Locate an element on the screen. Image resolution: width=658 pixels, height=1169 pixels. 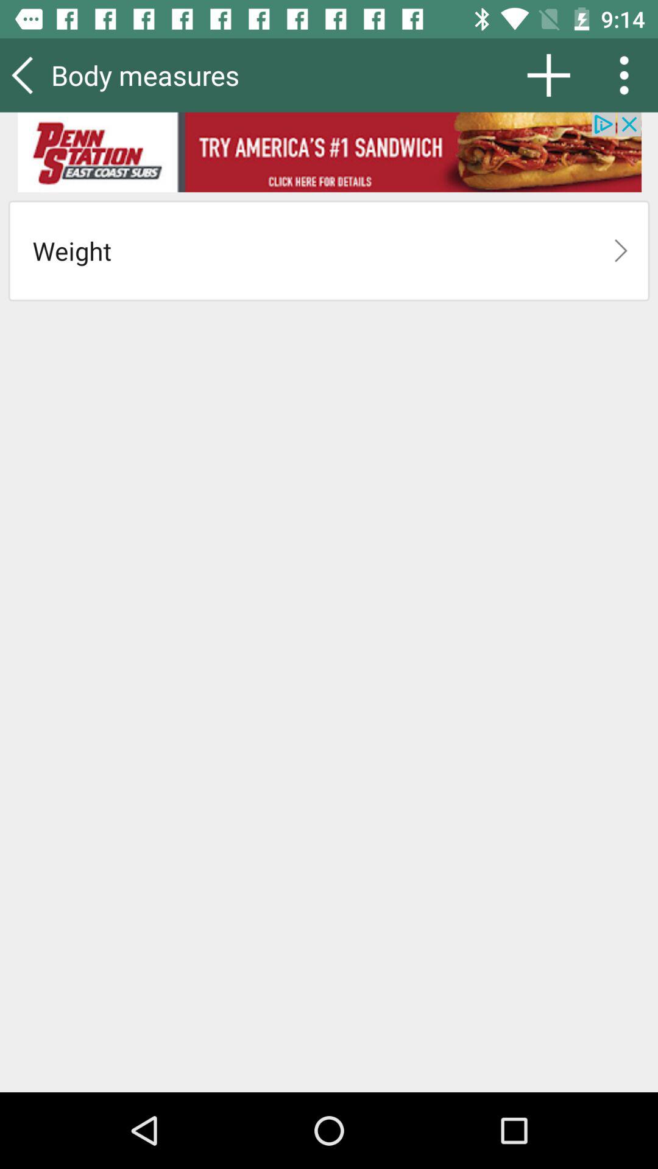
advertisement is located at coordinates (329, 152).